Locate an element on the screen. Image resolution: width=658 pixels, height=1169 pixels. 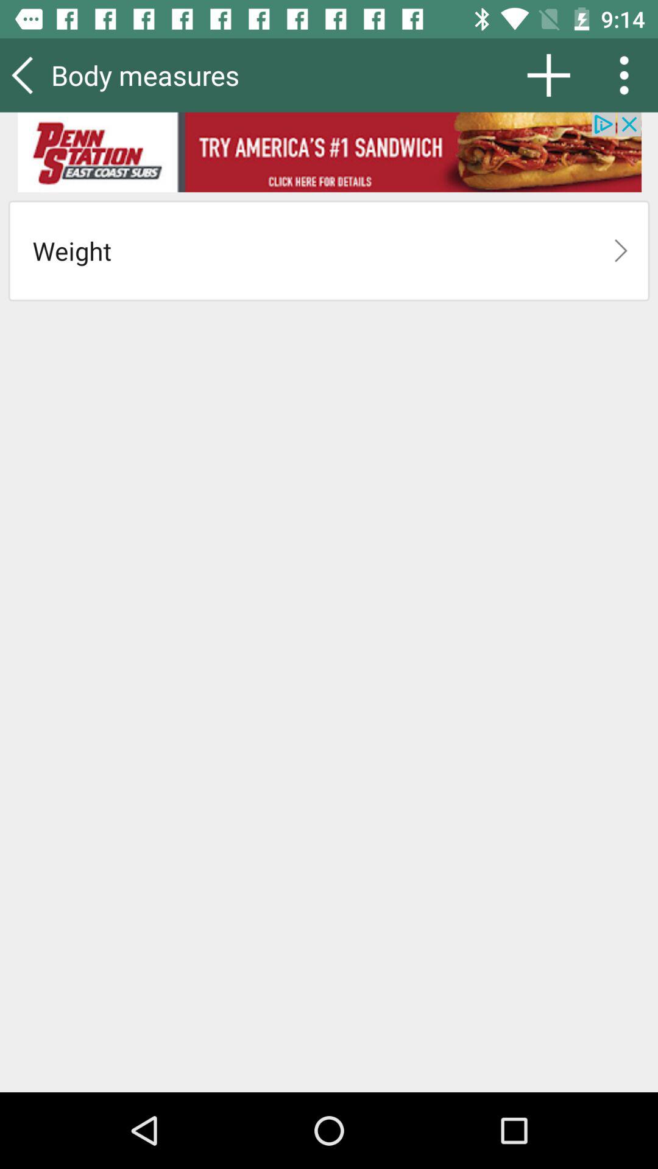
advertisement is located at coordinates (329, 152).